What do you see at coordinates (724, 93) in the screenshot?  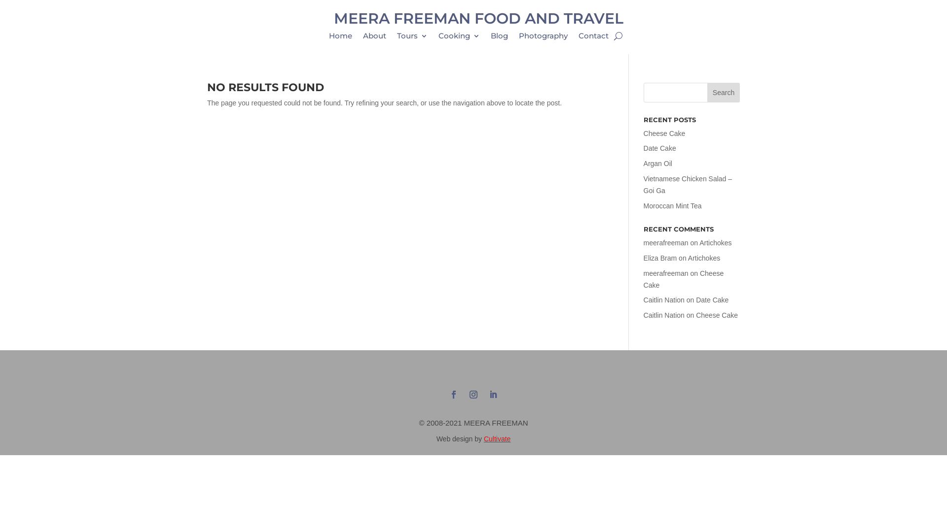 I see `Search` at bounding box center [724, 93].